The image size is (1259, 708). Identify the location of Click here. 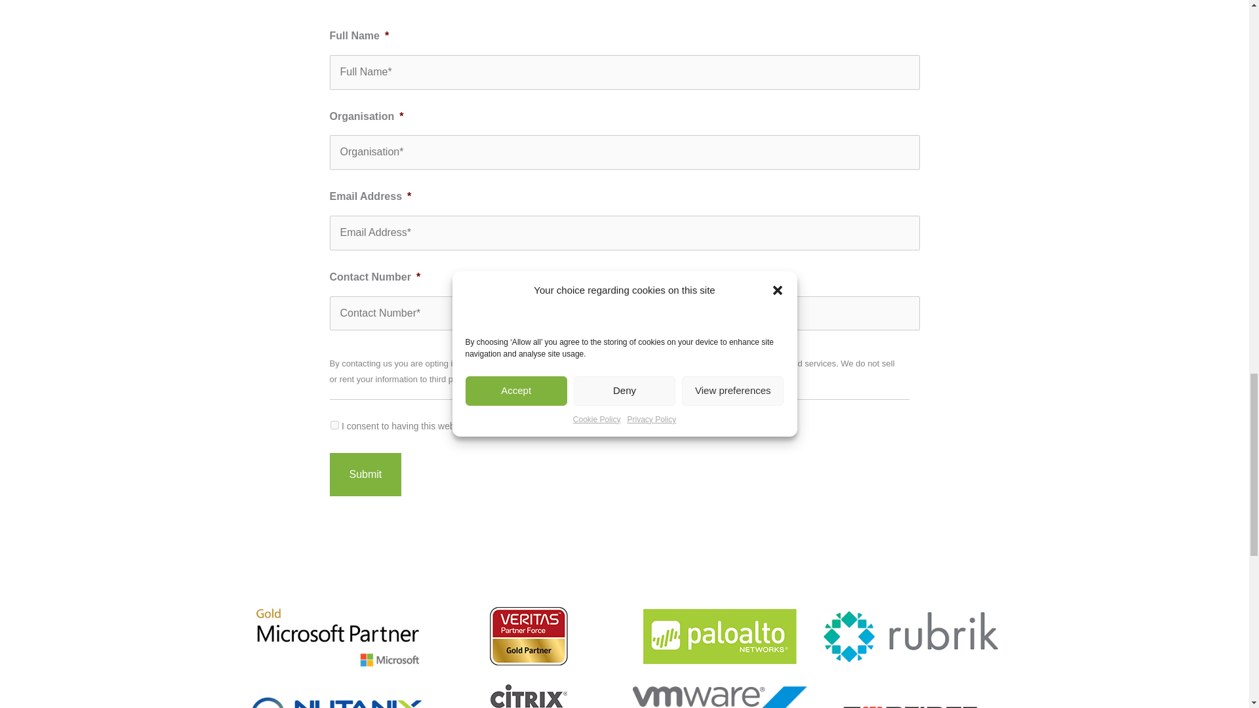
(497, 379).